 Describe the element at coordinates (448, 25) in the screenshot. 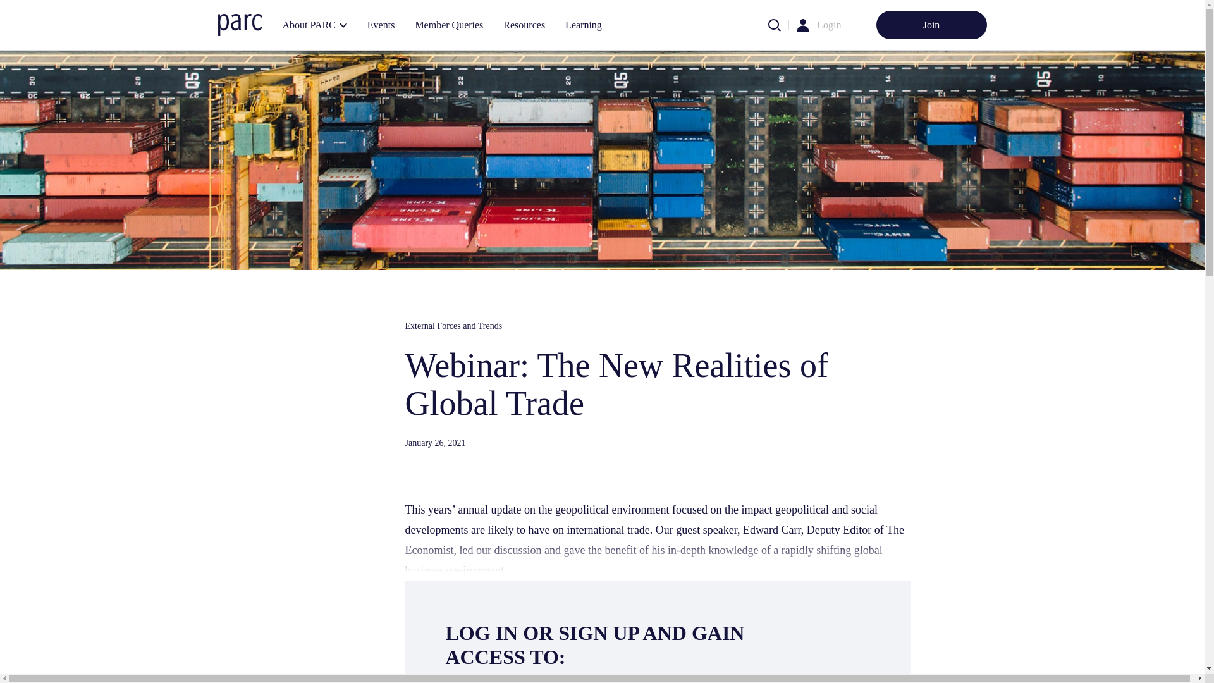

I see `Member Queries` at that location.